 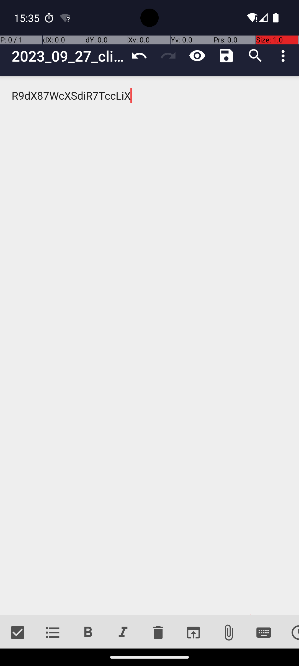 I want to click on Check list, so click(x=18, y=633).